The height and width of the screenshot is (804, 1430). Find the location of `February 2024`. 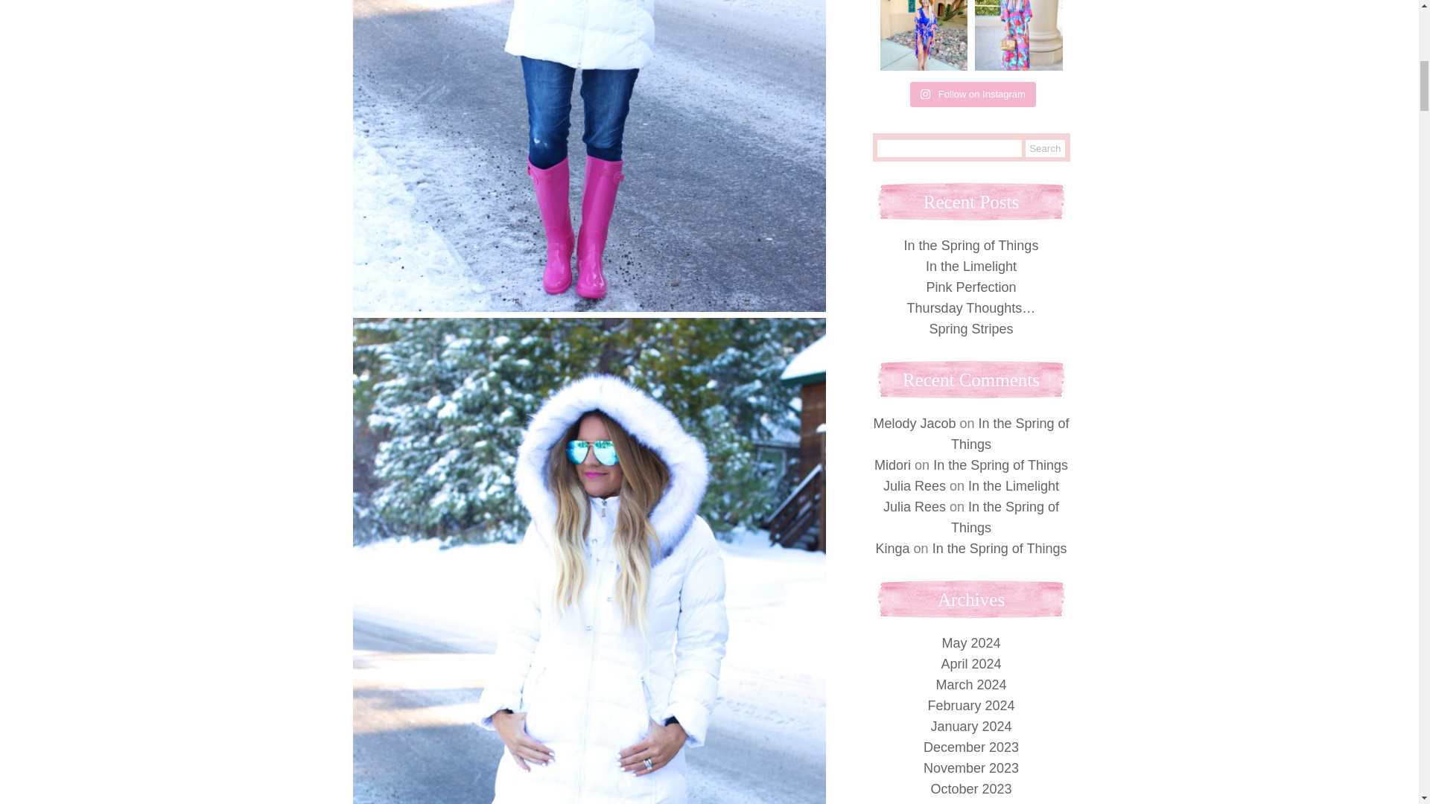

February 2024 is located at coordinates (970, 706).